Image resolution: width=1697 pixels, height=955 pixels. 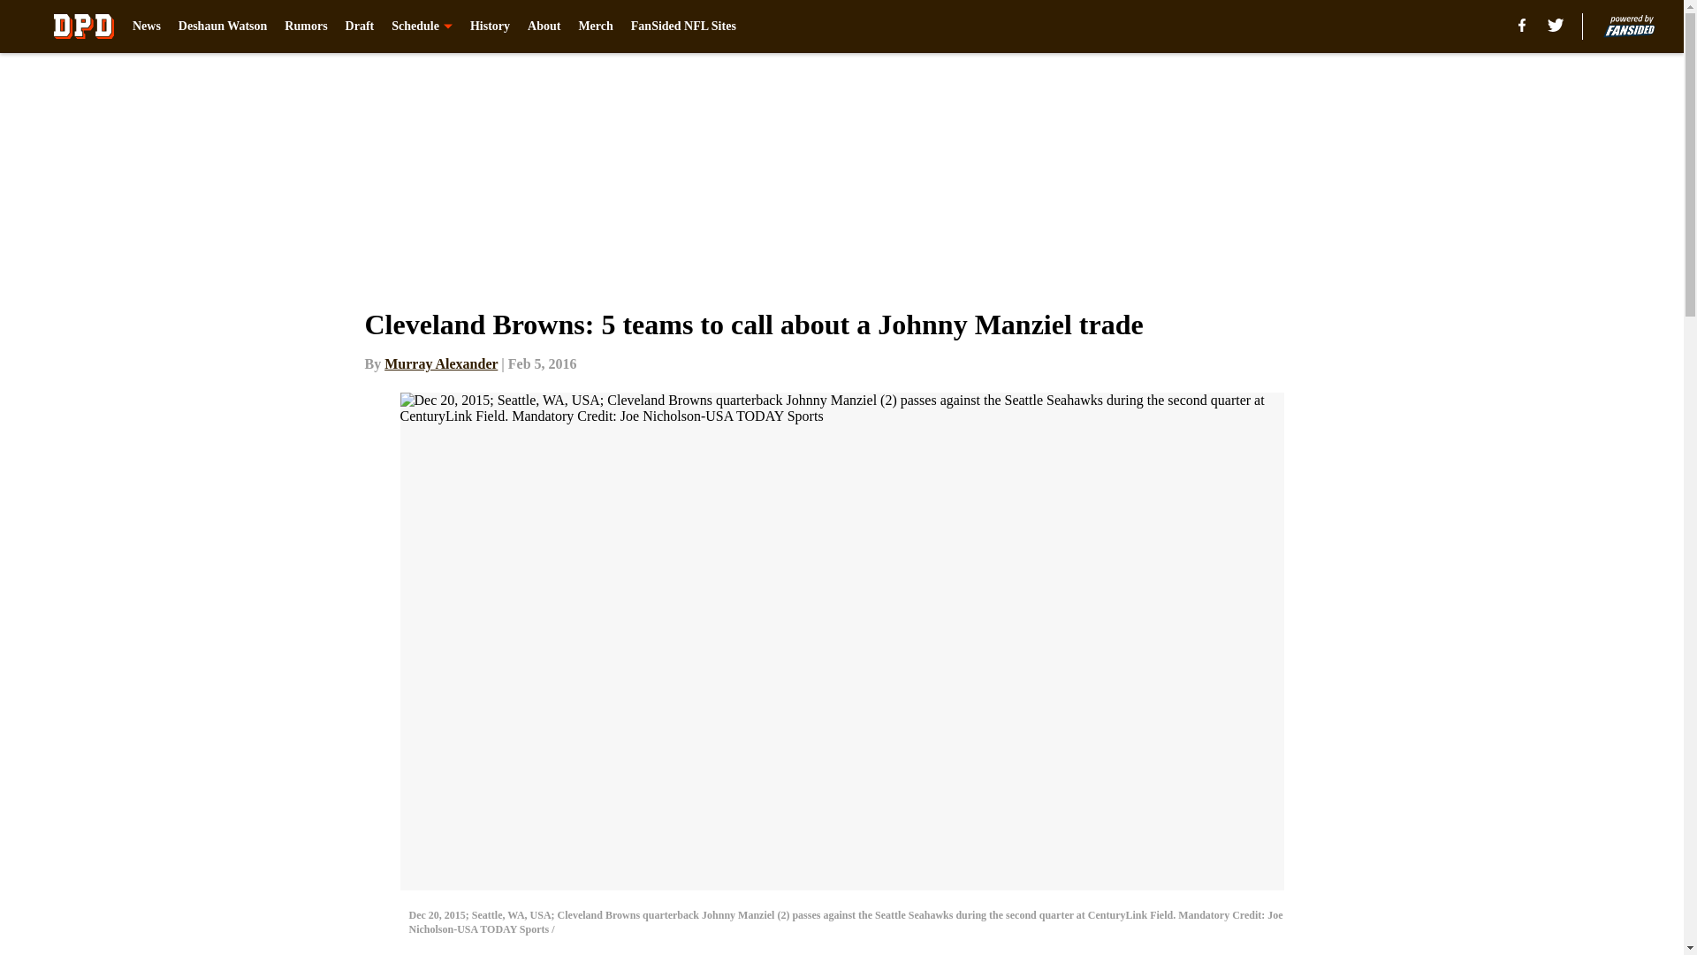 What do you see at coordinates (306, 27) in the screenshot?
I see `Rumors` at bounding box center [306, 27].